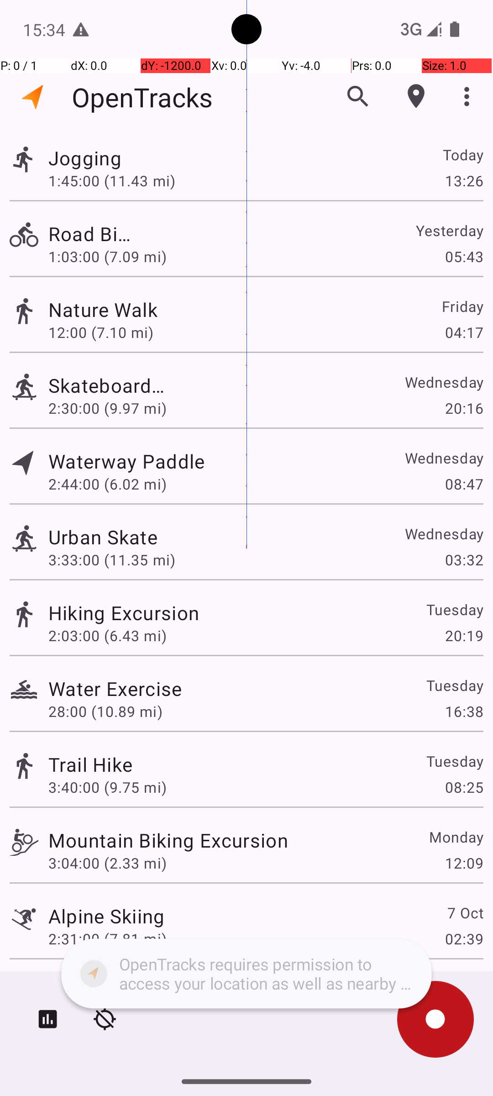 Image resolution: width=493 pixels, height=1096 pixels. I want to click on Trail Run Expedition, so click(138, 985).